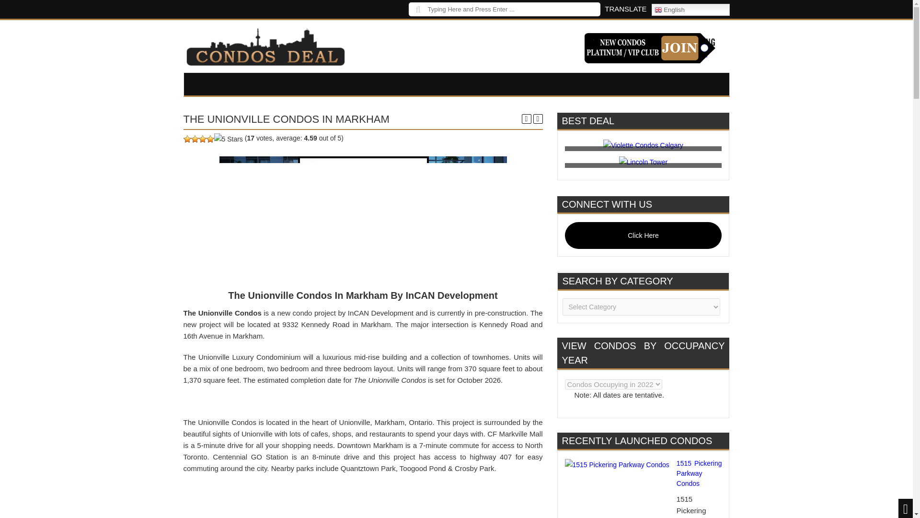 This screenshot has height=518, width=920. What do you see at coordinates (690, 10) in the screenshot?
I see `English` at bounding box center [690, 10].